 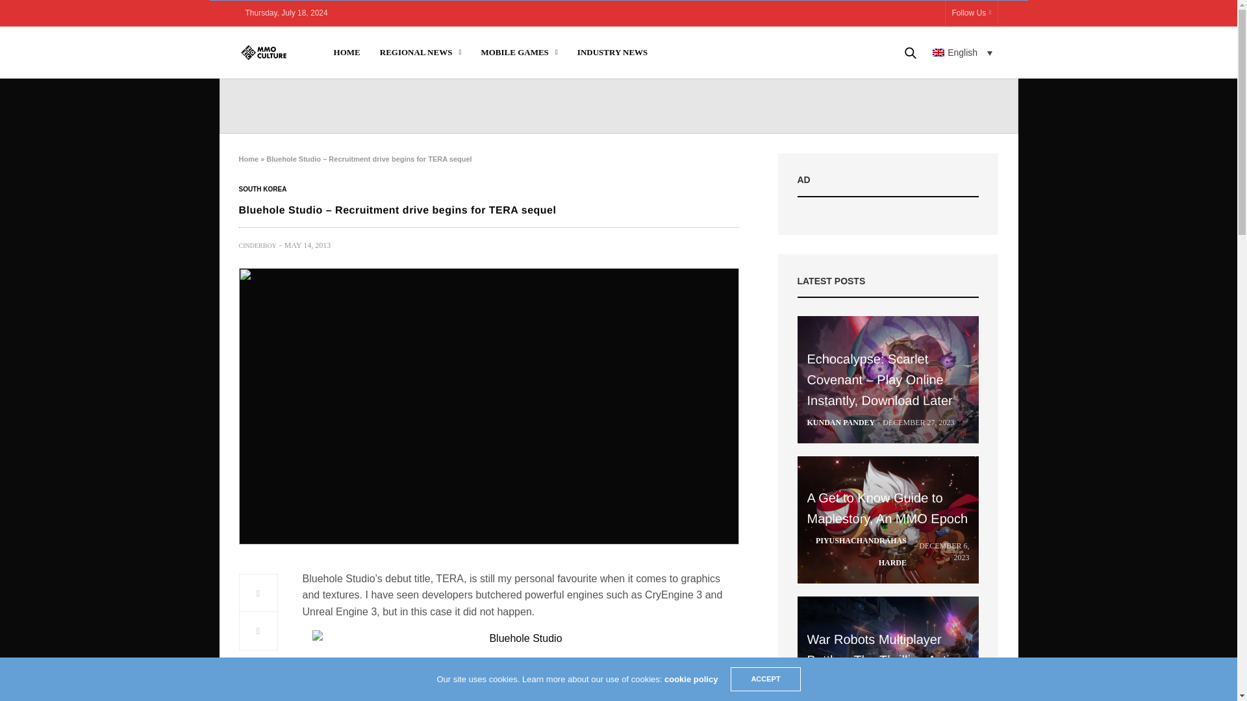 I want to click on INDUSTRY NEWS, so click(x=612, y=53).